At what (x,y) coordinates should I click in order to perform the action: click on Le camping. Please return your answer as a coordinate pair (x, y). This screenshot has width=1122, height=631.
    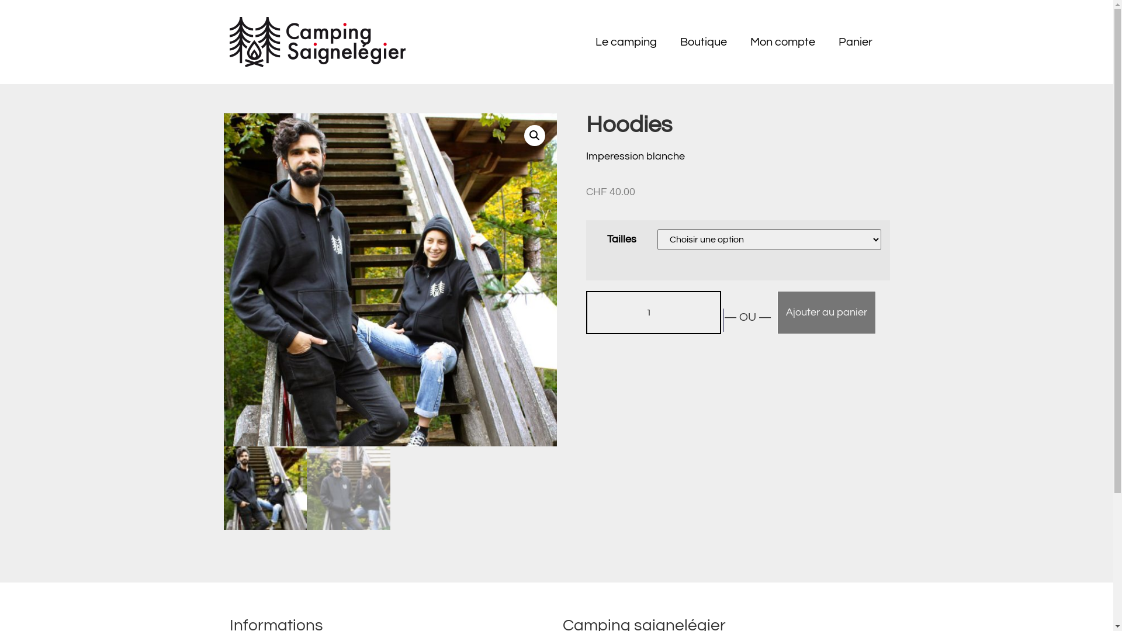
    Looking at the image, I should click on (625, 42).